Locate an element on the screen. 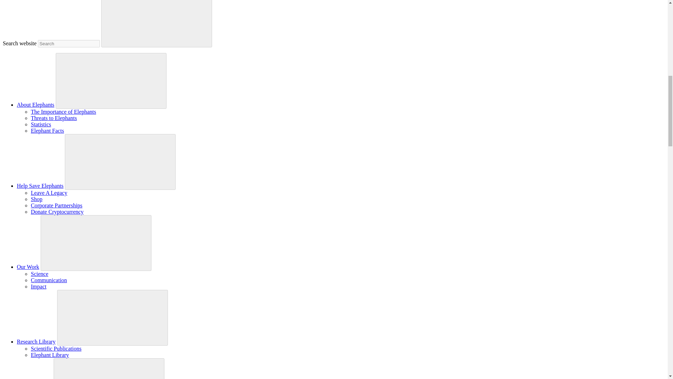 The height and width of the screenshot is (379, 673). Expand dropdown is located at coordinates (109, 369).